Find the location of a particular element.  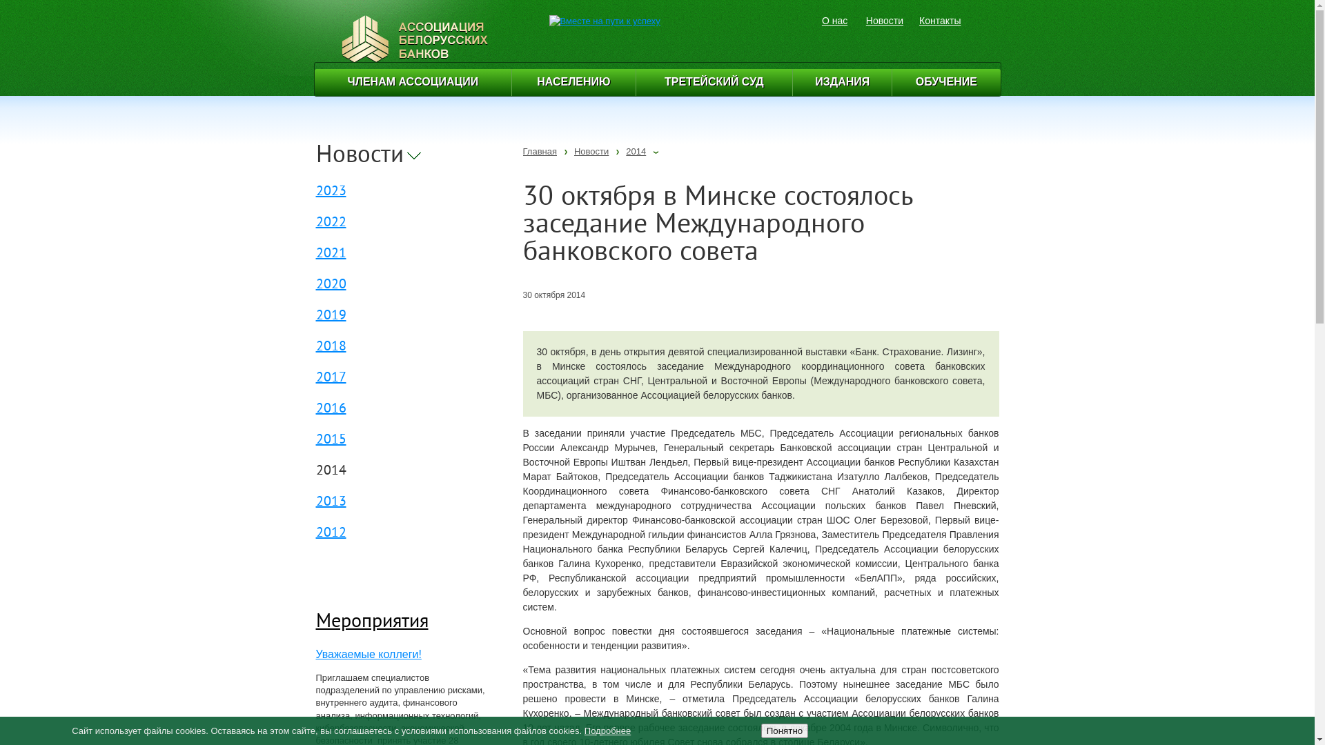

2015 is located at coordinates (331, 440).